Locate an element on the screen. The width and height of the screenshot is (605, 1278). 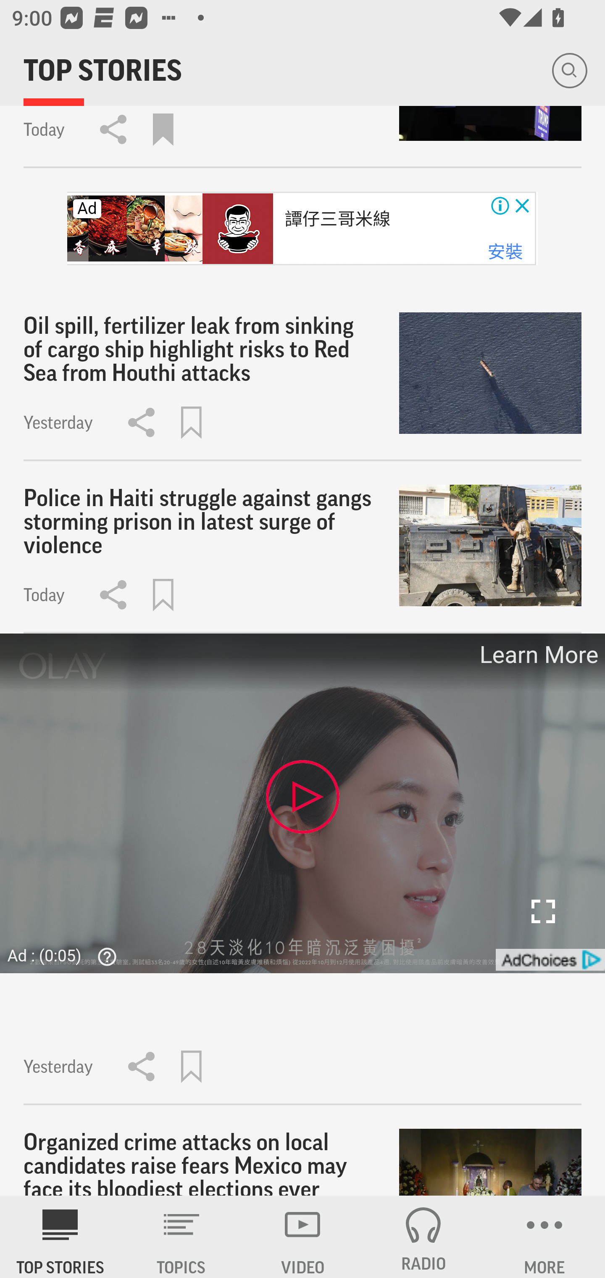
TOPICS is located at coordinates (181, 1237).